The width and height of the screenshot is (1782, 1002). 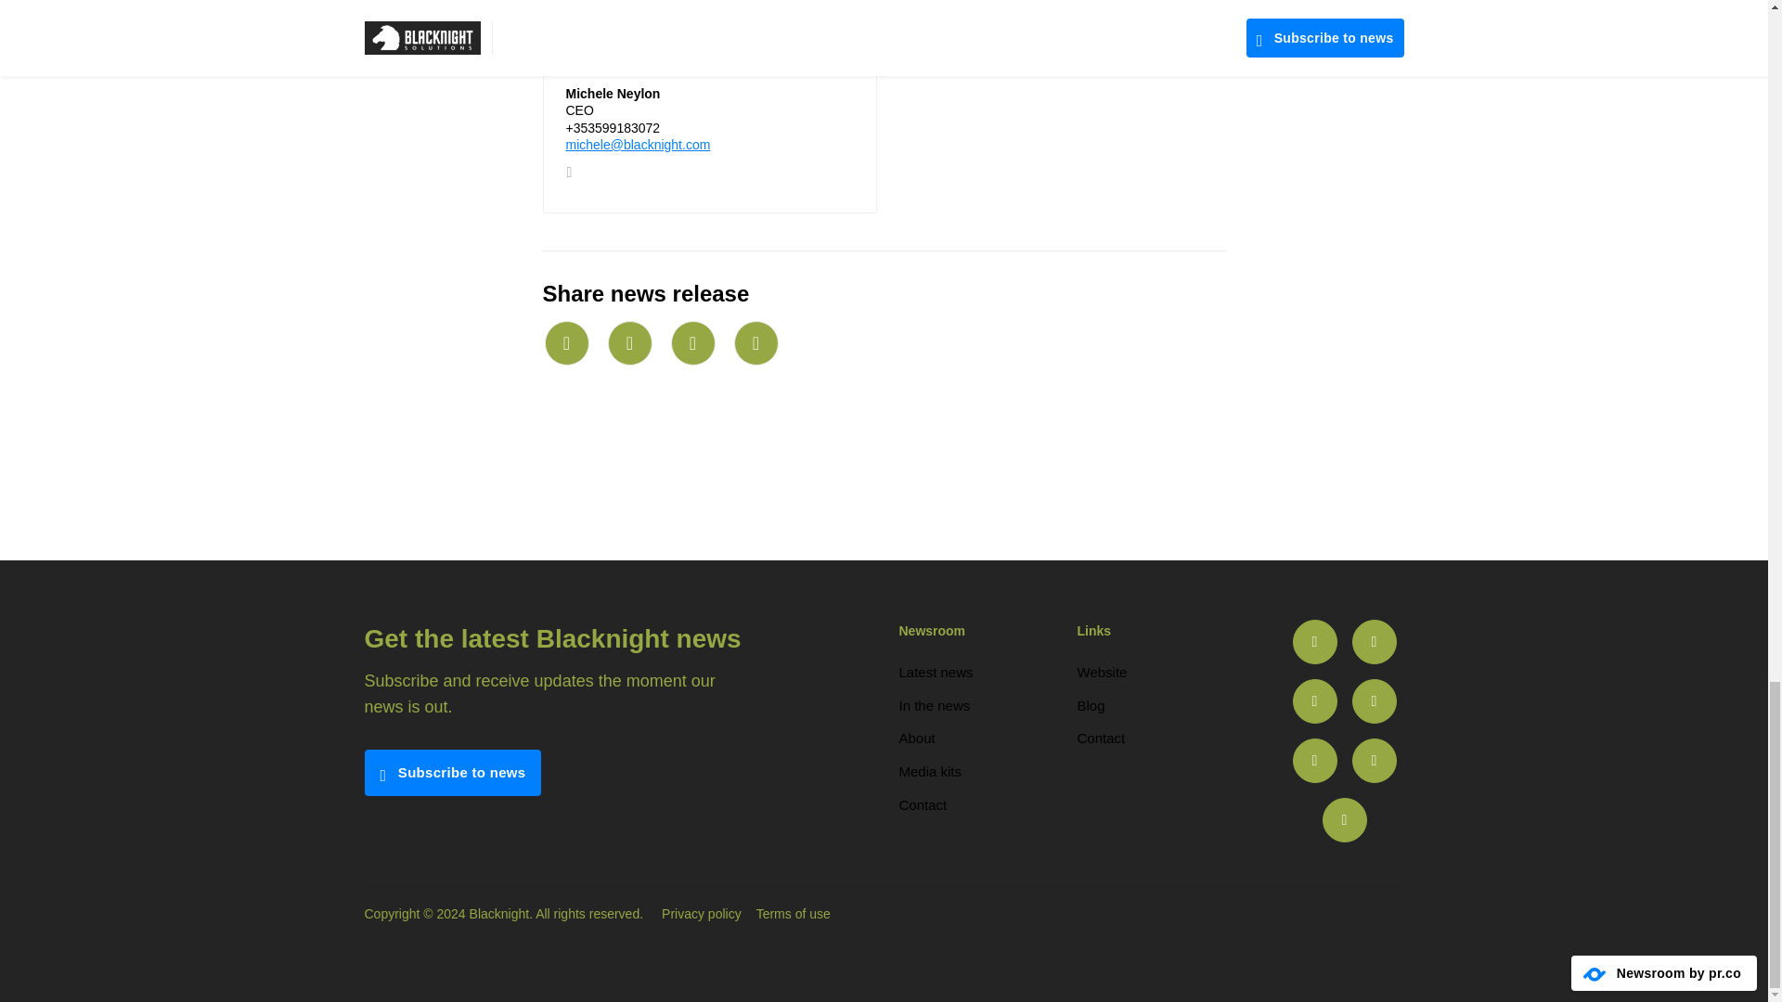 I want to click on Subscribe to news, so click(x=452, y=772).